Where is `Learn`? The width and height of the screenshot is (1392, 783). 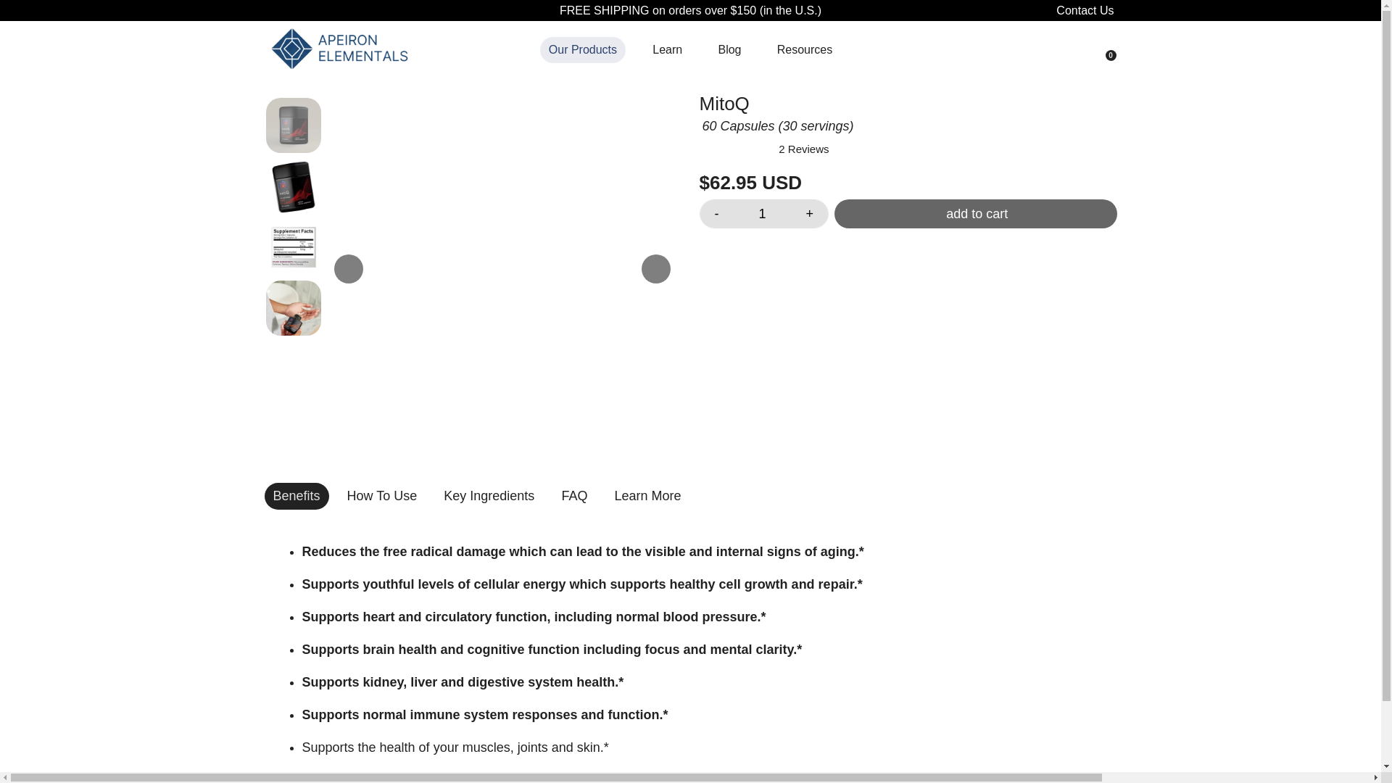
Learn is located at coordinates (667, 50).